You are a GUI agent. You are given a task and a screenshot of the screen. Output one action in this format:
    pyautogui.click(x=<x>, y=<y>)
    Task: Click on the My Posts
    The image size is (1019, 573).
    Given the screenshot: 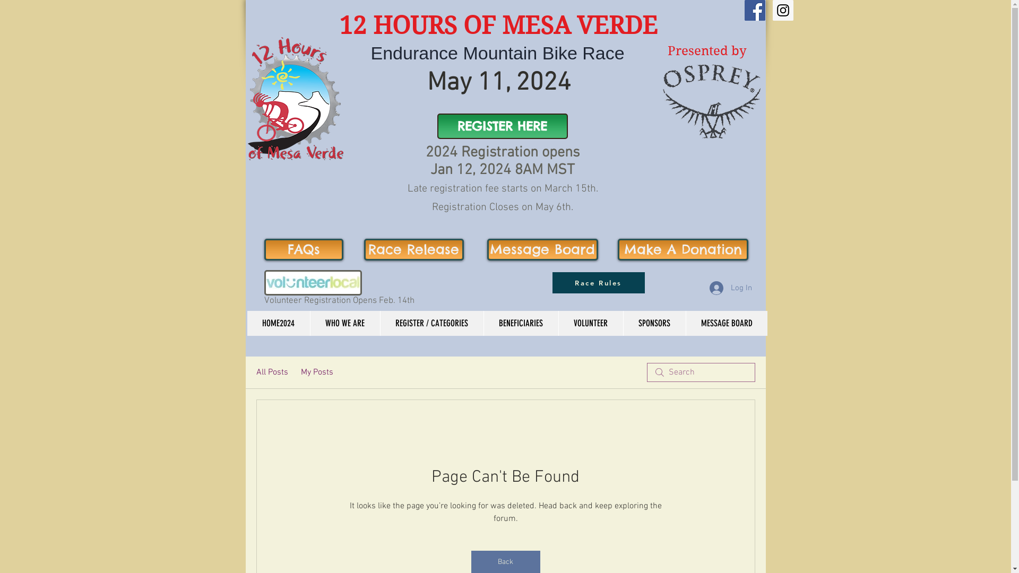 What is the action you would take?
    pyautogui.click(x=316, y=372)
    